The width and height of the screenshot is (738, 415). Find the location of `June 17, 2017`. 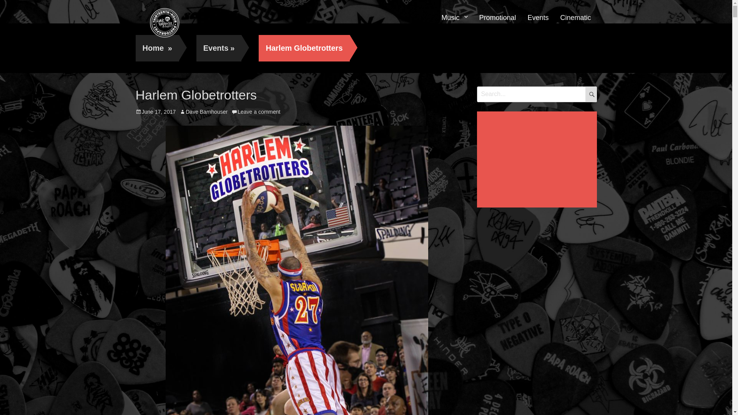

June 17, 2017 is located at coordinates (155, 112).